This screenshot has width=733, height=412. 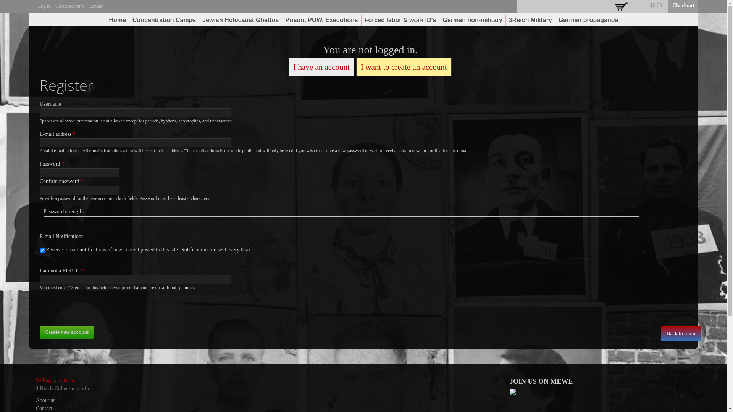 What do you see at coordinates (67, 332) in the screenshot?
I see `Create new account` at bounding box center [67, 332].